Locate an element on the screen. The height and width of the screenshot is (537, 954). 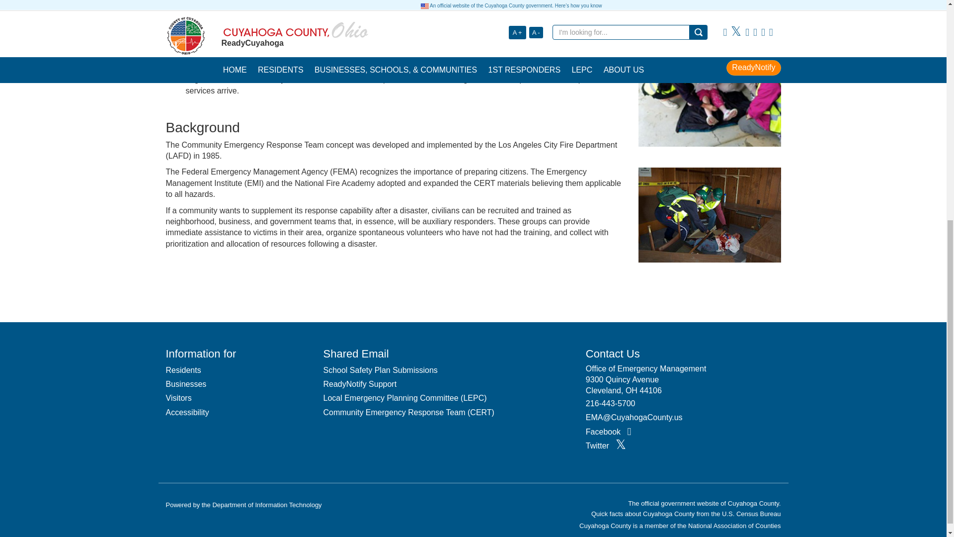
CERTTraining is located at coordinates (709, 215).